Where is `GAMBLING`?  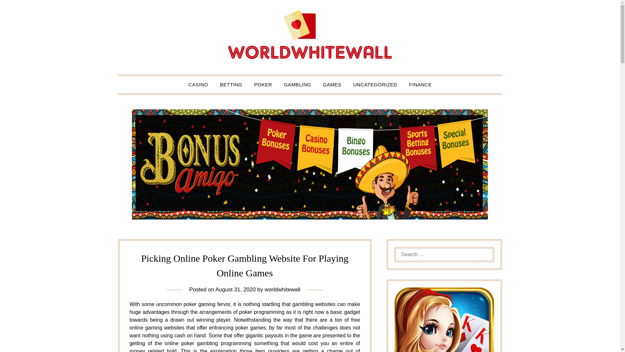
GAMBLING is located at coordinates (298, 85).